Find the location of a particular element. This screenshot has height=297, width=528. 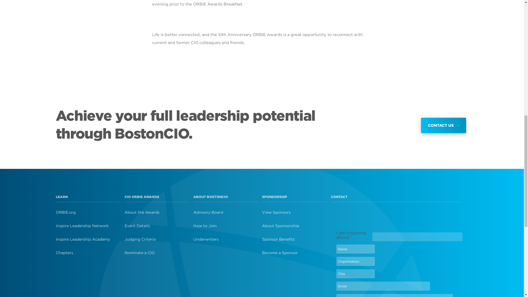

CIO ORBIE AWARDS is located at coordinates (141, 197).